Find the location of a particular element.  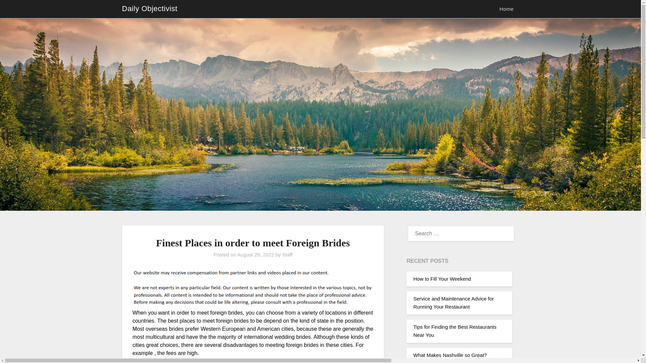

How to Fill Your Weekend is located at coordinates (442, 279).